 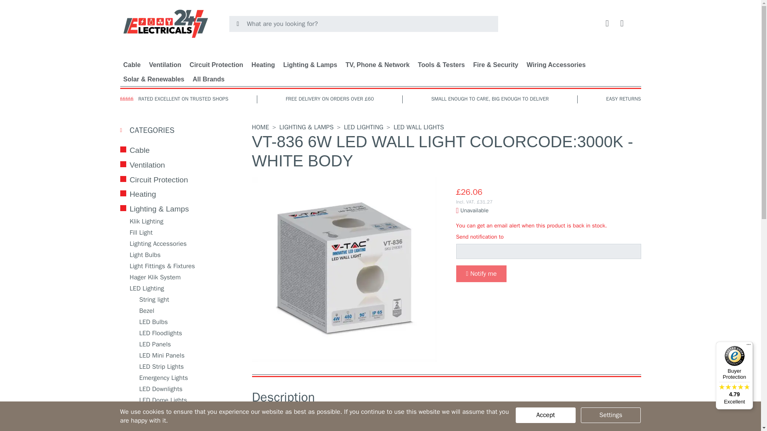 I want to click on Cable, so click(x=132, y=64).